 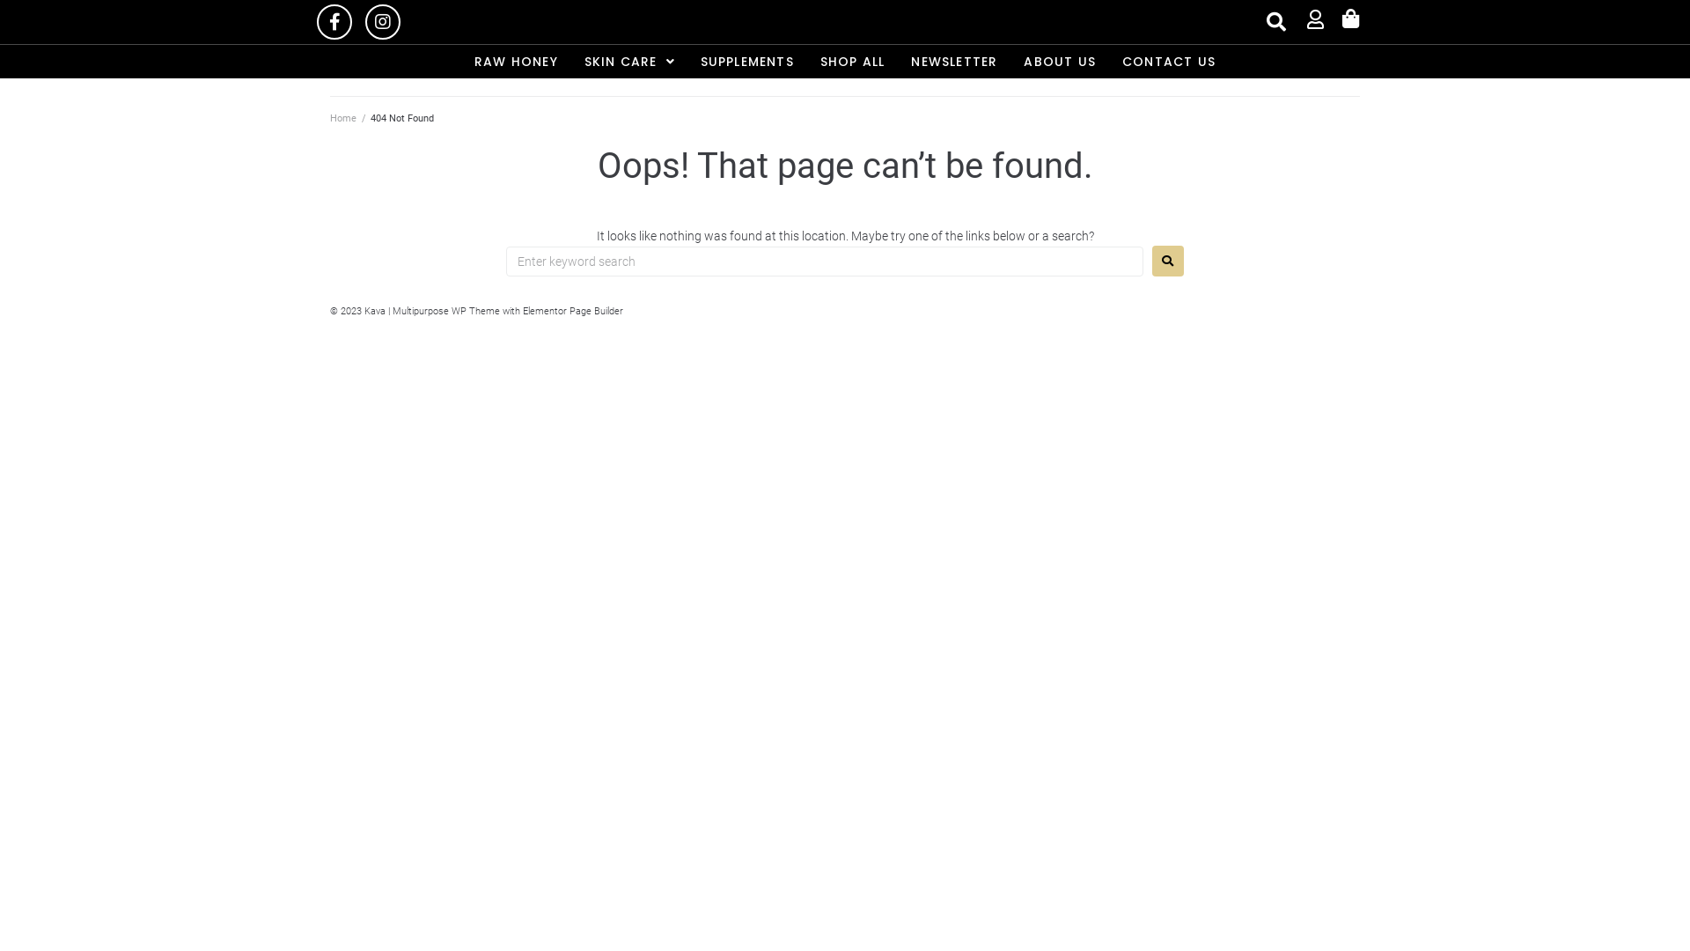 I want to click on SKIN CARE, so click(x=629, y=62).